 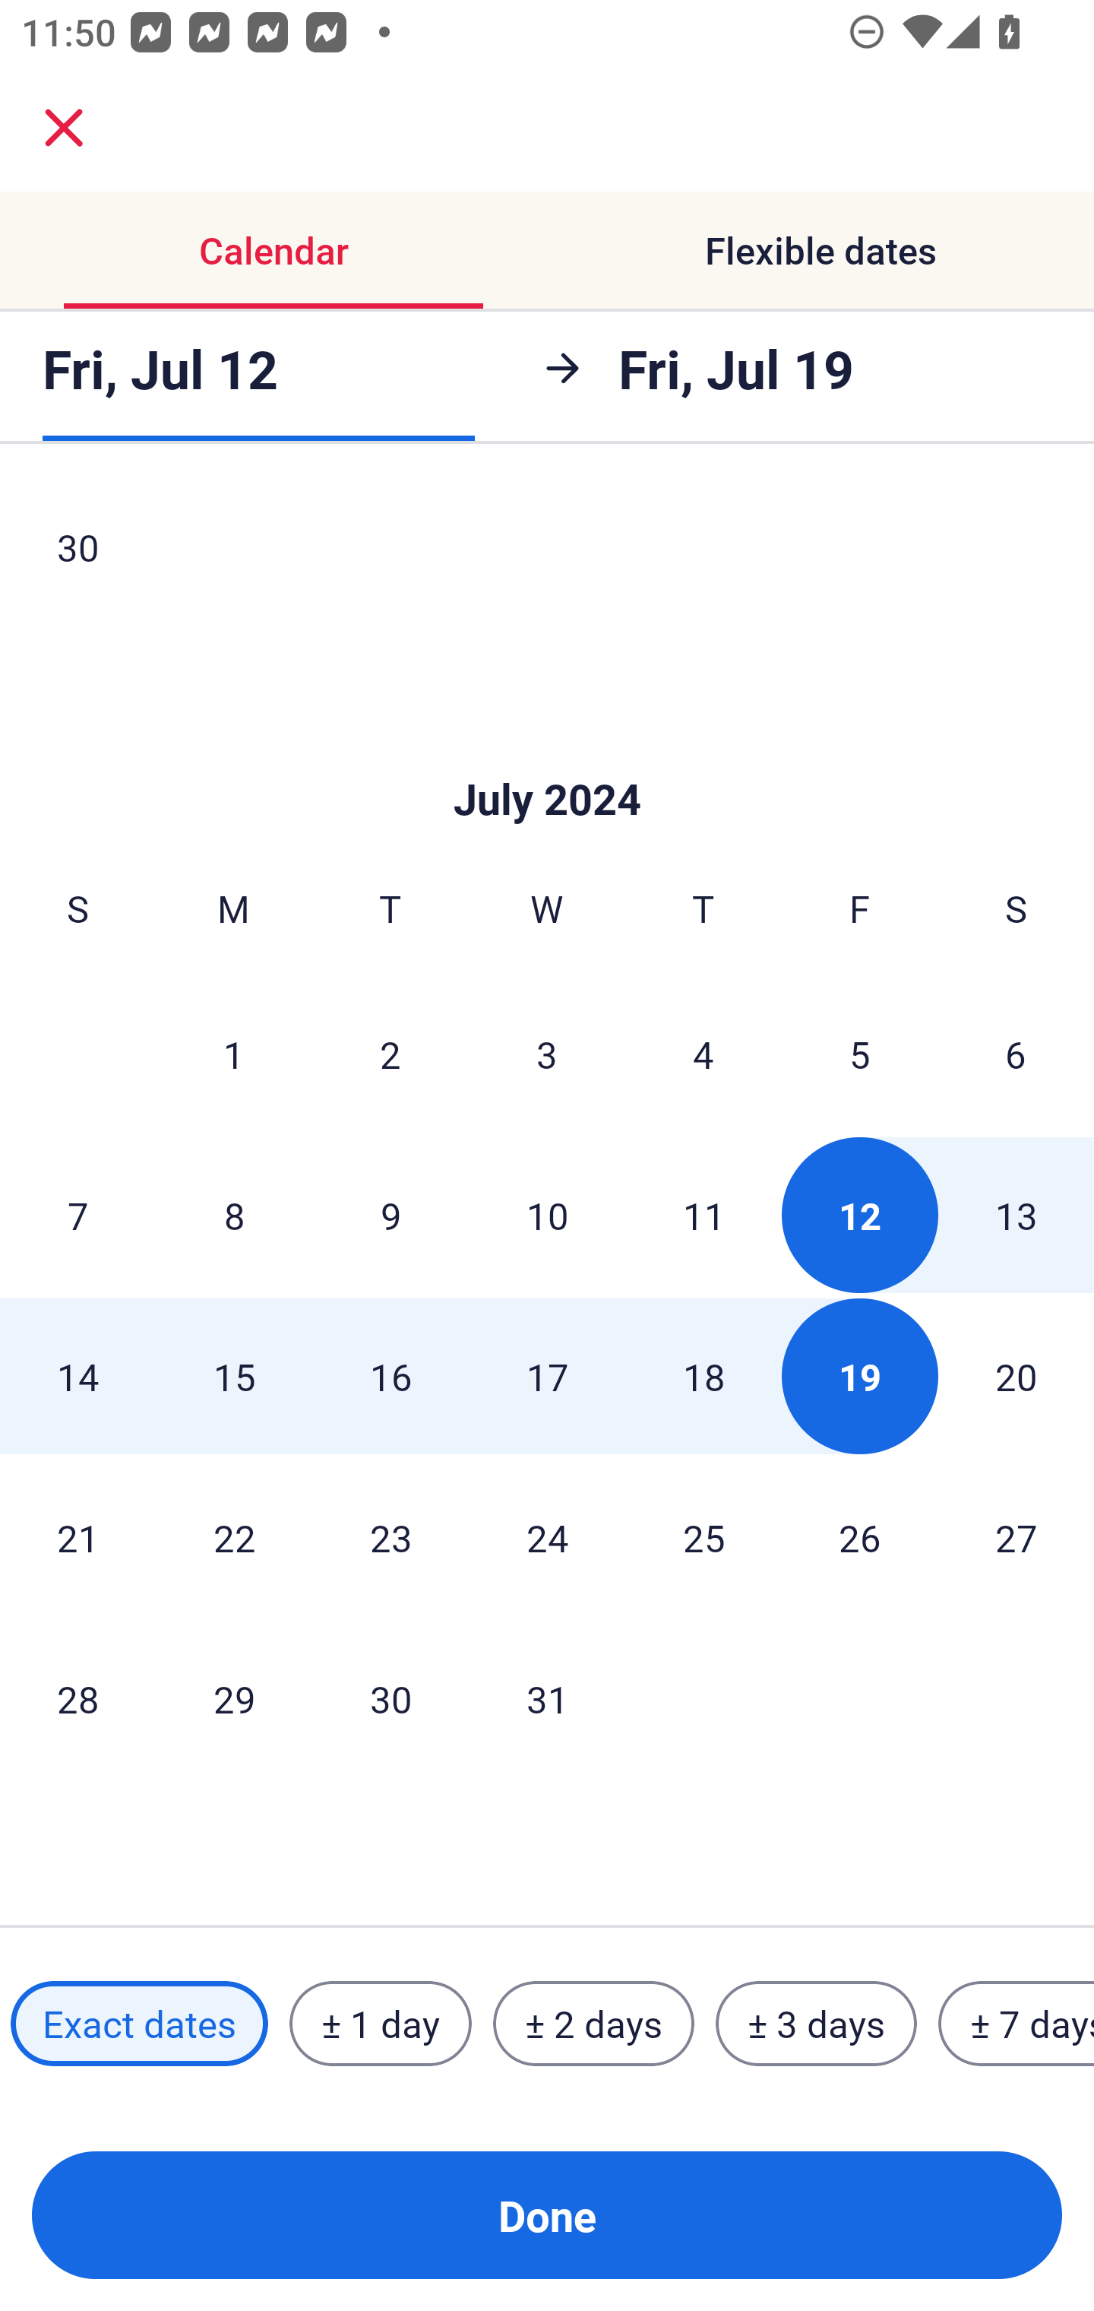 What do you see at coordinates (547, 1054) in the screenshot?
I see `3 Wednesday, July 3, 2024` at bounding box center [547, 1054].